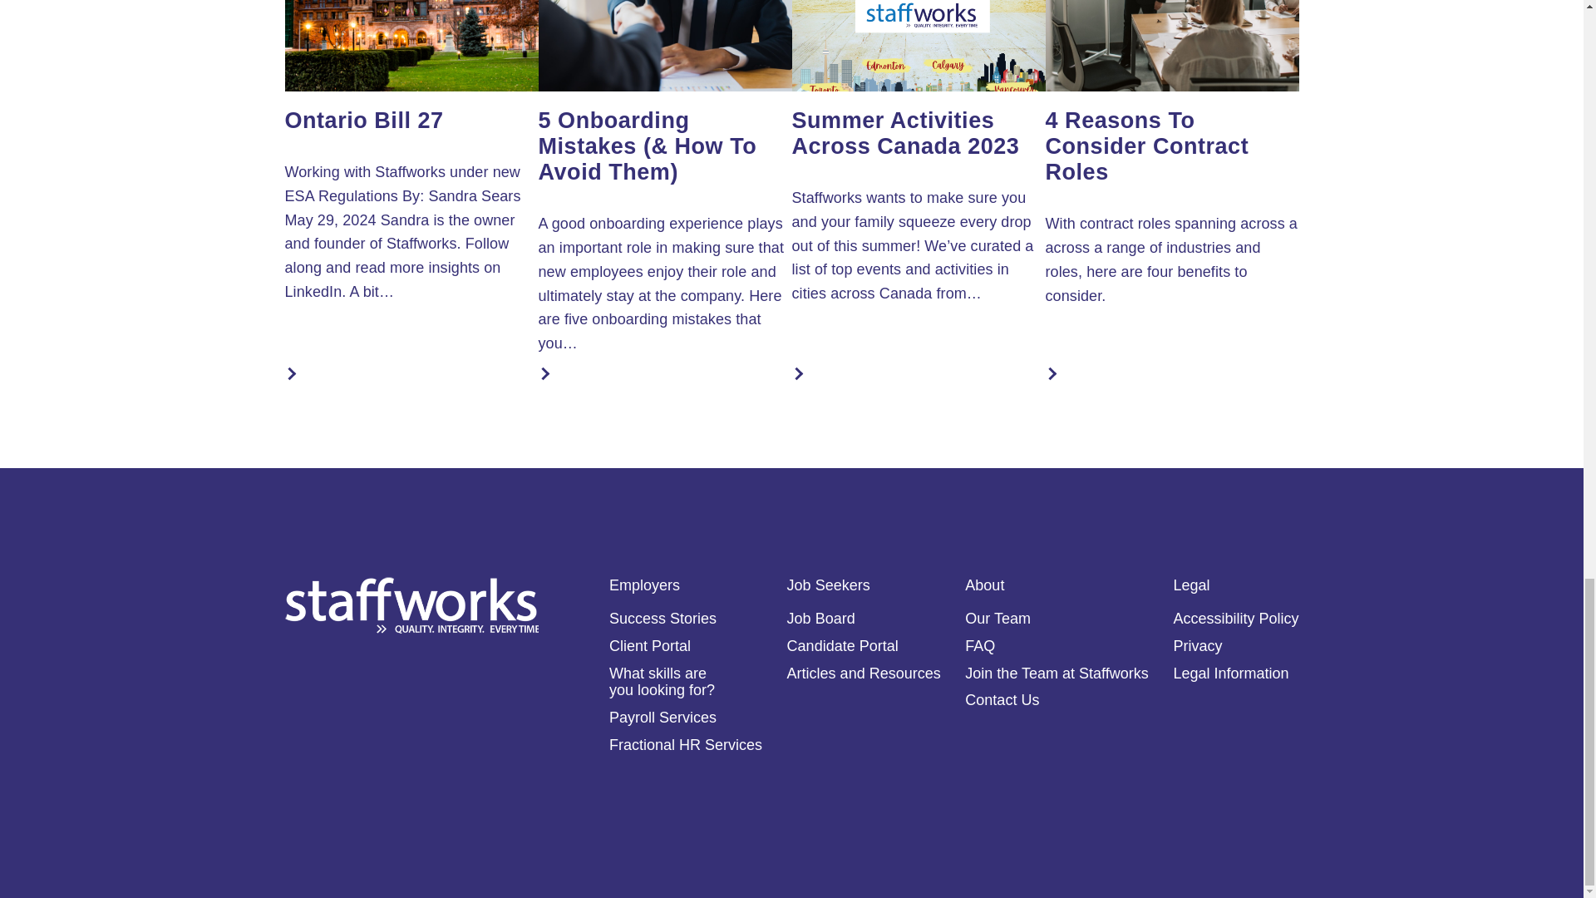 The width and height of the screenshot is (1596, 898). I want to click on Success Stories, so click(663, 619).